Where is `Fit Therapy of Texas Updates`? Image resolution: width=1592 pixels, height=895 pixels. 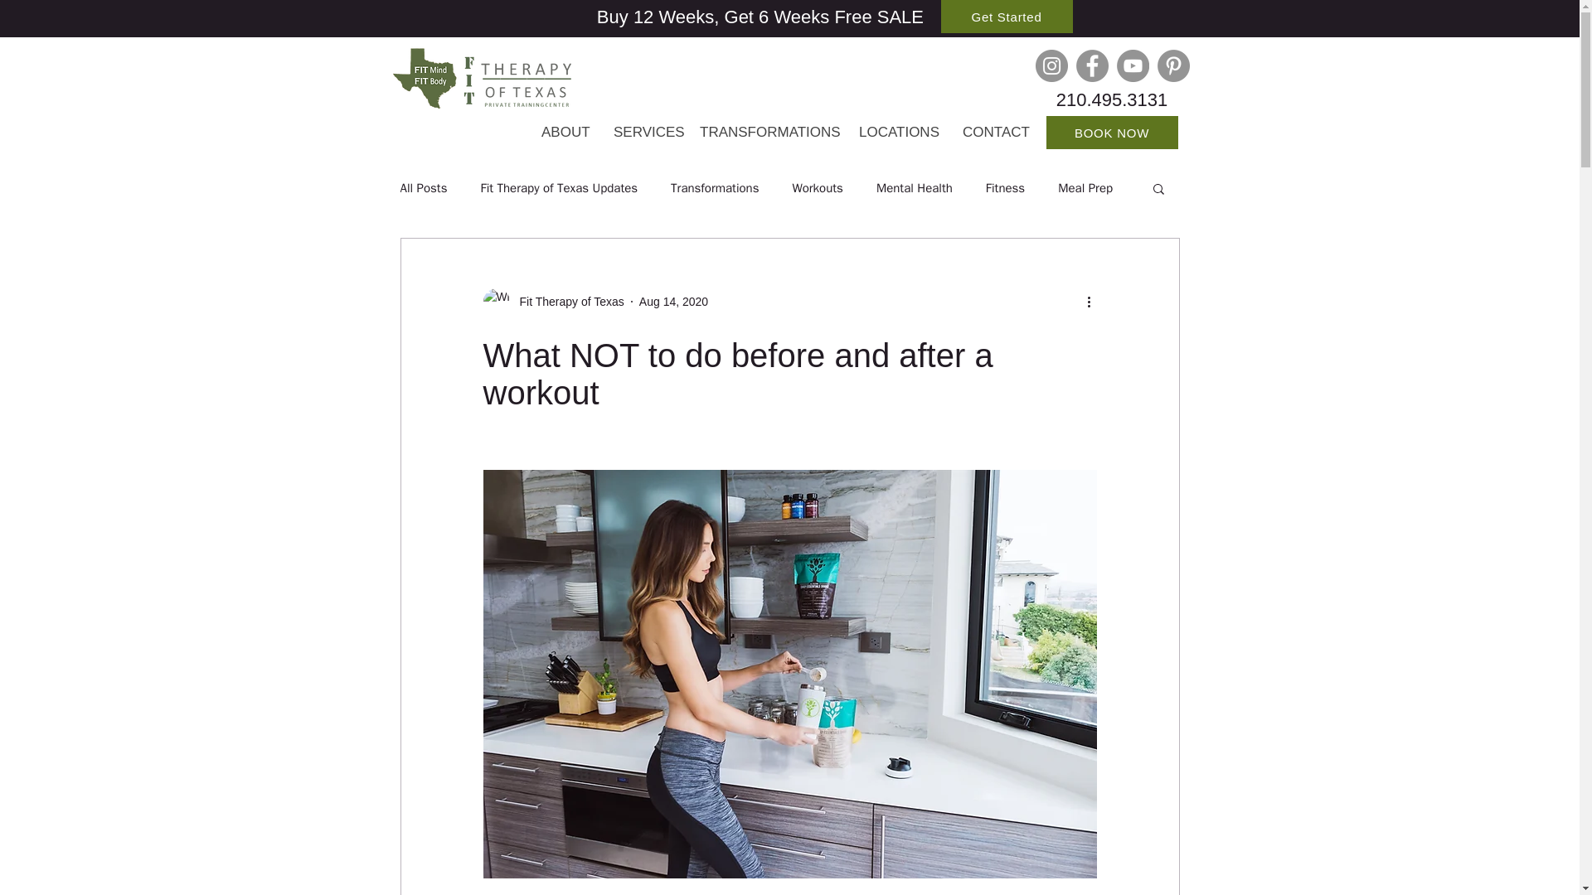 Fit Therapy of Texas Updates is located at coordinates (559, 188).